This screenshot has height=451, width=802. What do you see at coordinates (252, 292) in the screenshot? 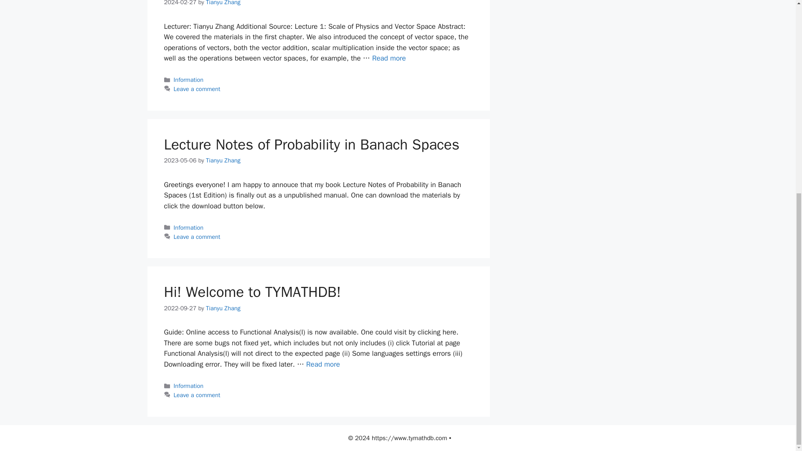
I see `Hi! Welcome to TYMATHDB!` at bounding box center [252, 292].